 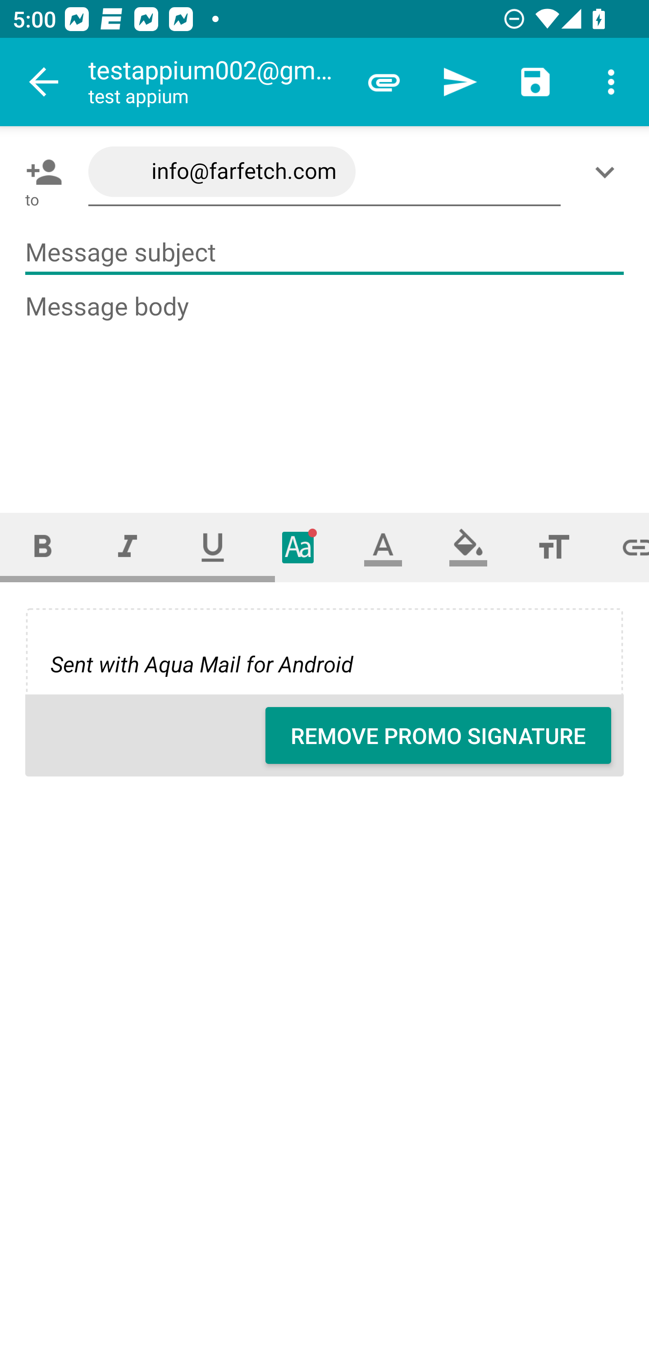 I want to click on Pick contact: To, so click(x=41, y=172).